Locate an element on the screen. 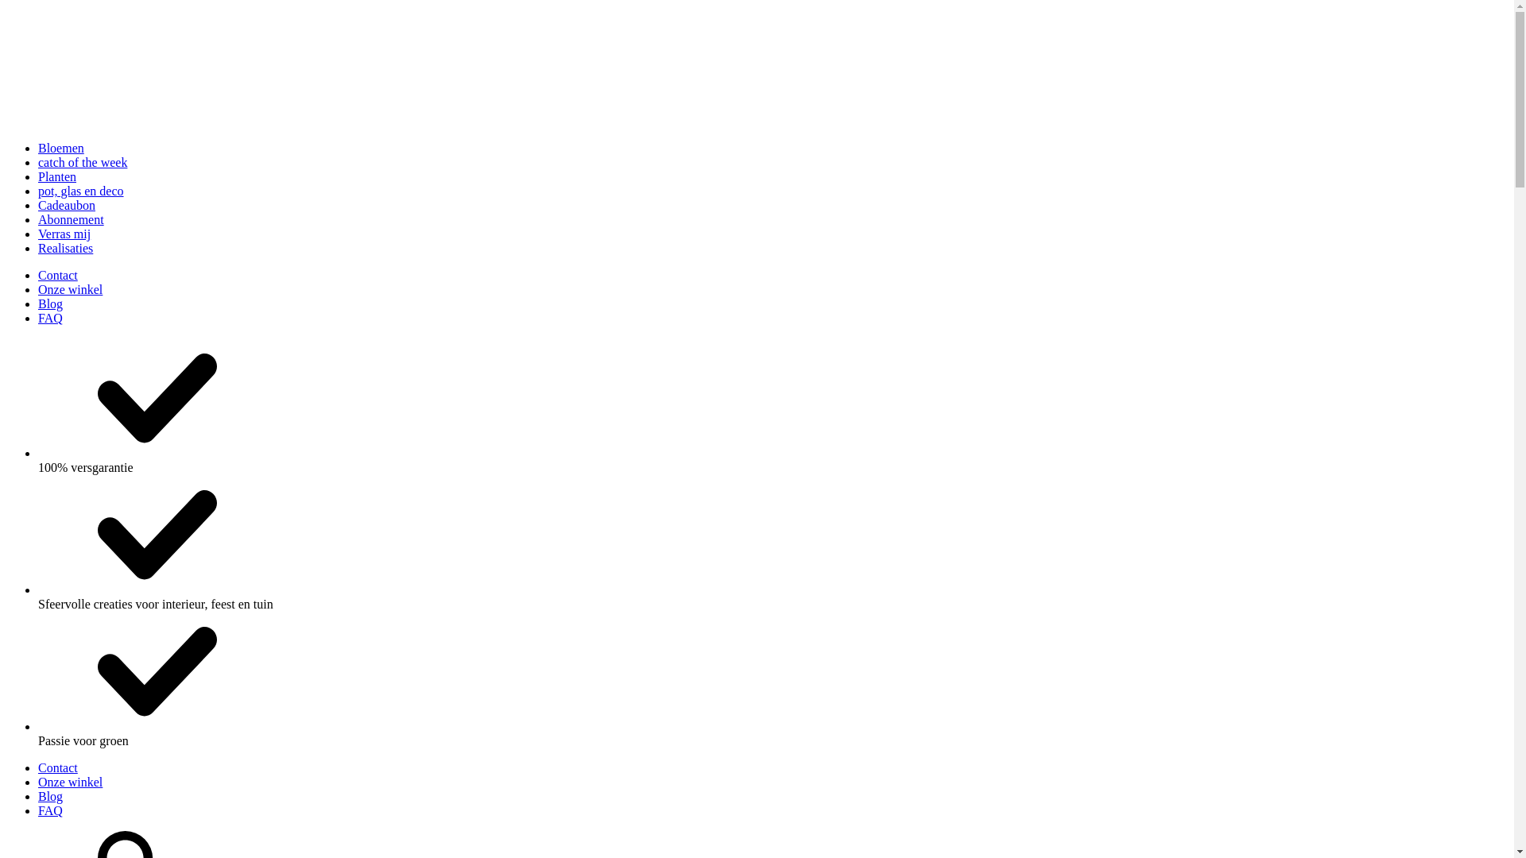  Cadeaubon is located at coordinates (67, 205).